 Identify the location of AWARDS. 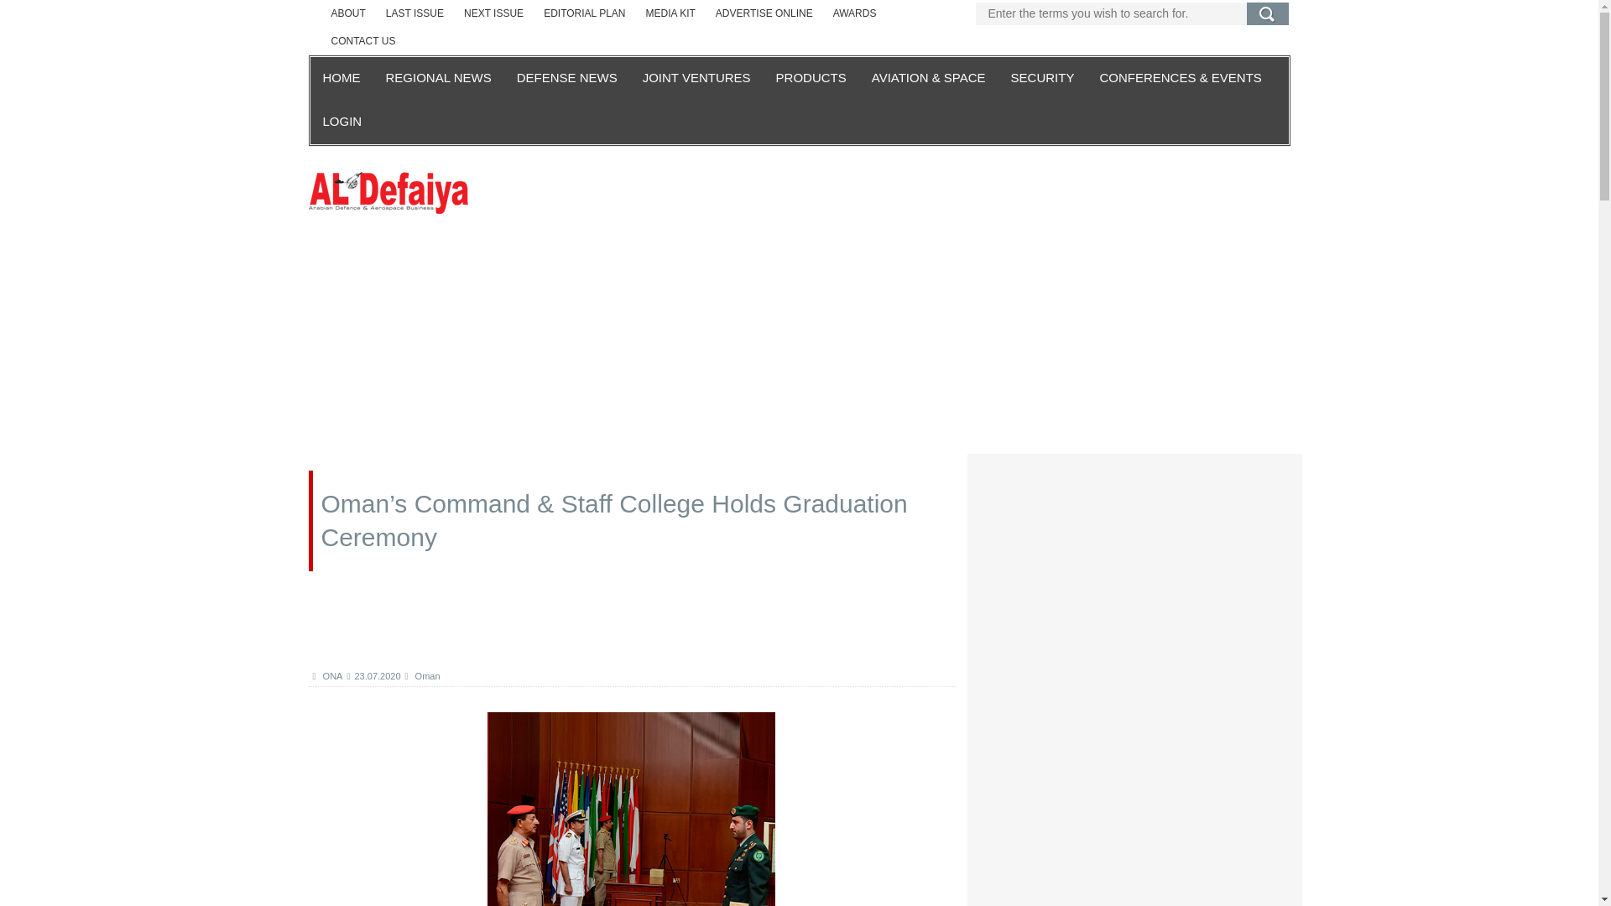
(855, 13).